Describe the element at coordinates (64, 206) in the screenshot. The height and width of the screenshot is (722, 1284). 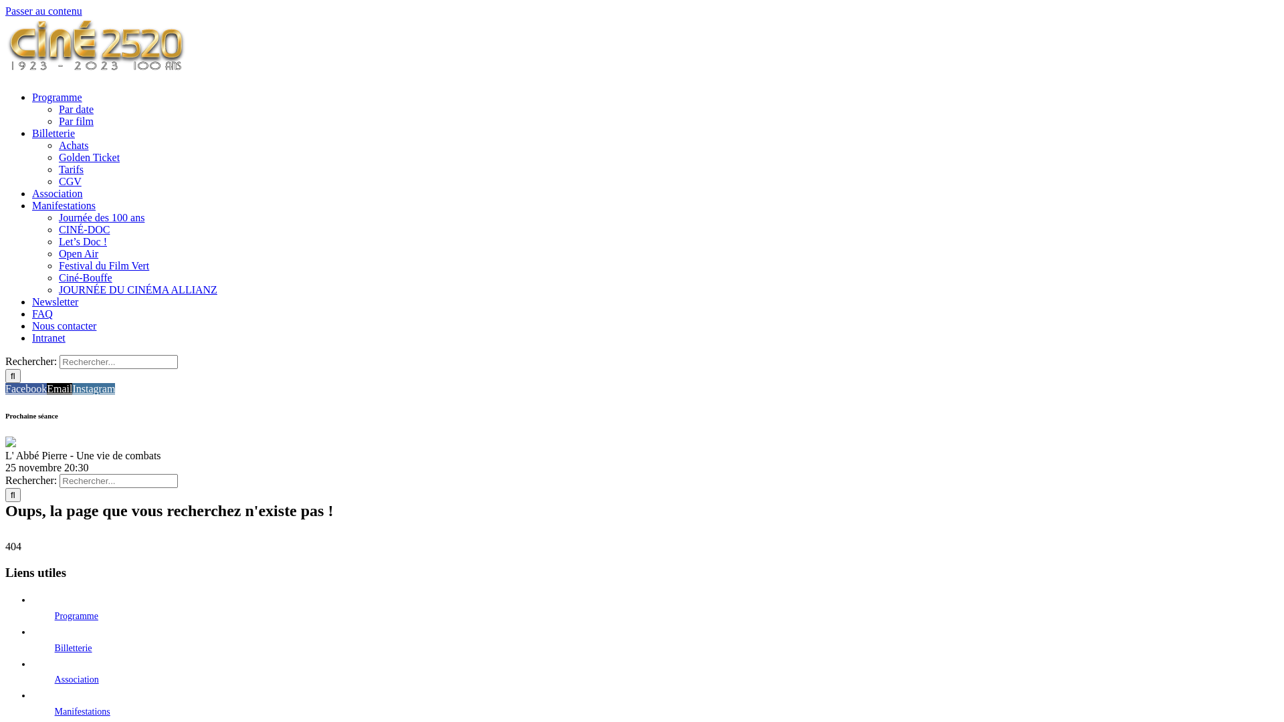
I see `Manifestations` at that location.